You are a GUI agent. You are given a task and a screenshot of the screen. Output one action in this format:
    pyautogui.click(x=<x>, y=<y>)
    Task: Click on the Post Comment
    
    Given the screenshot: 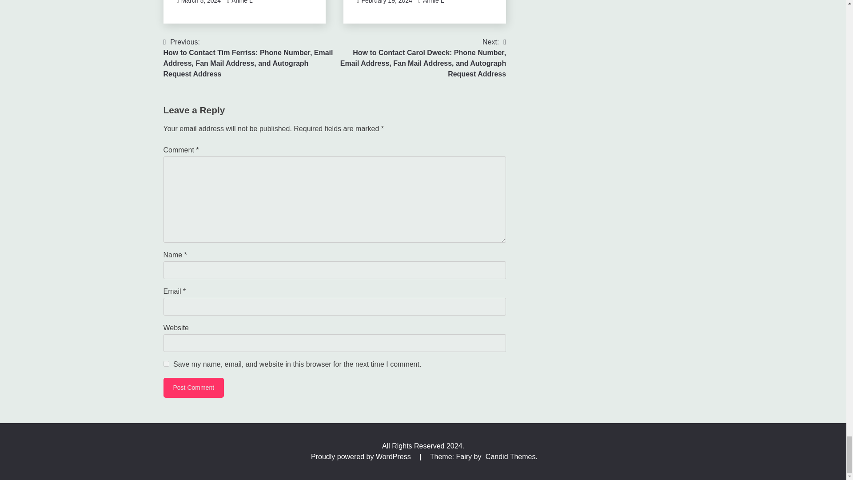 What is the action you would take?
    pyautogui.click(x=194, y=388)
    